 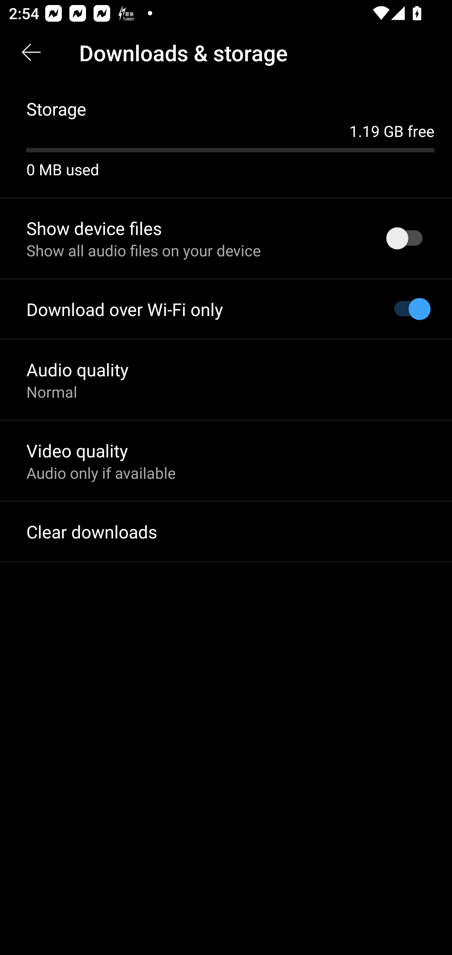 What do you see at coordinates (31, 53) in the screenshot?
I see `Back` at bounding box center [31, 53].